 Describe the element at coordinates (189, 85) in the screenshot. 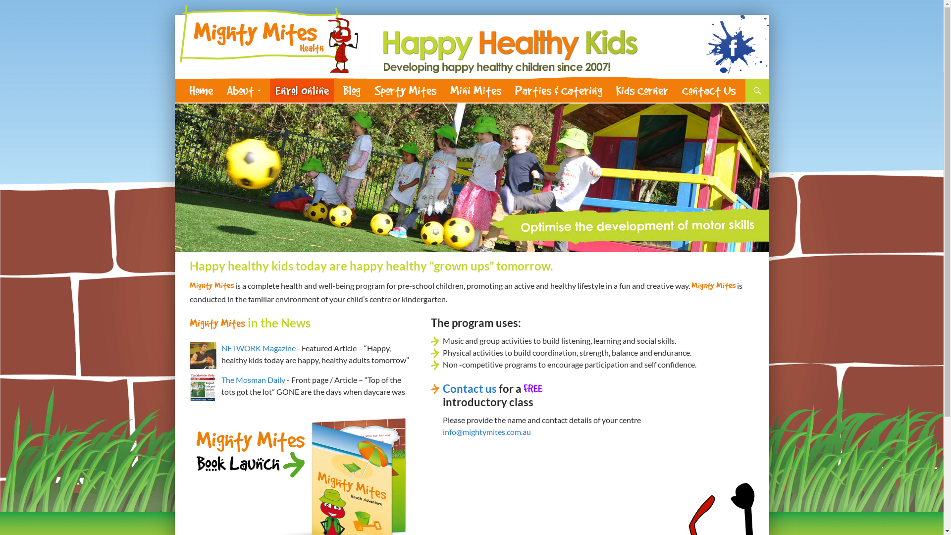

I see `Search` at that location.